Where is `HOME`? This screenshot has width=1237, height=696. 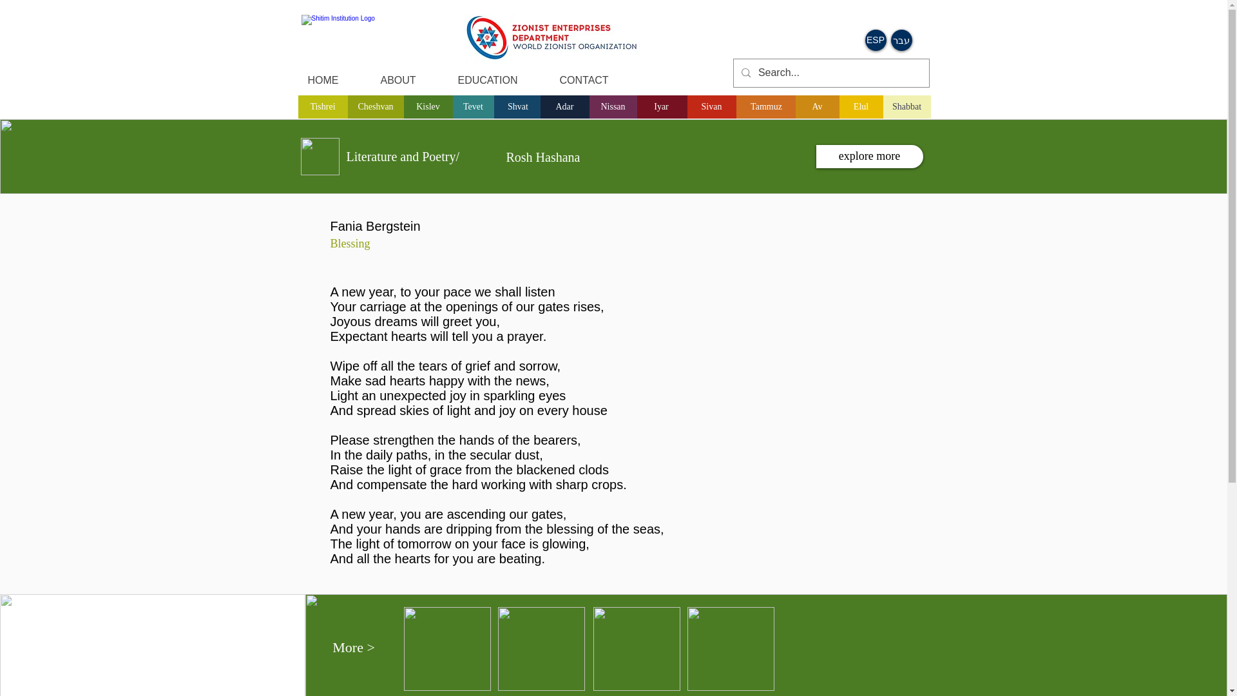
HOME is located at coordinates (334, 81).